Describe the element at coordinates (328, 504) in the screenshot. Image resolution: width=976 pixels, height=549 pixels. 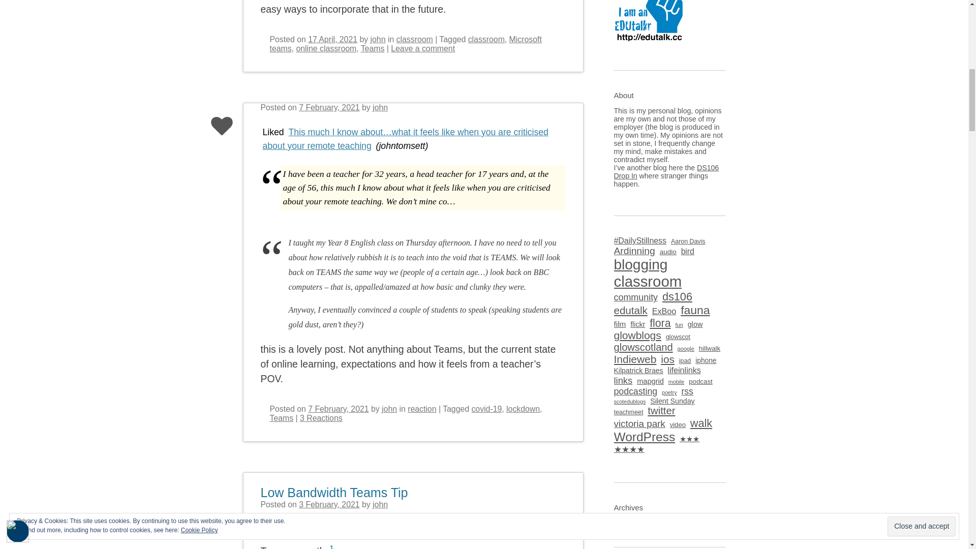
I see `3 February, 2021` at that location.